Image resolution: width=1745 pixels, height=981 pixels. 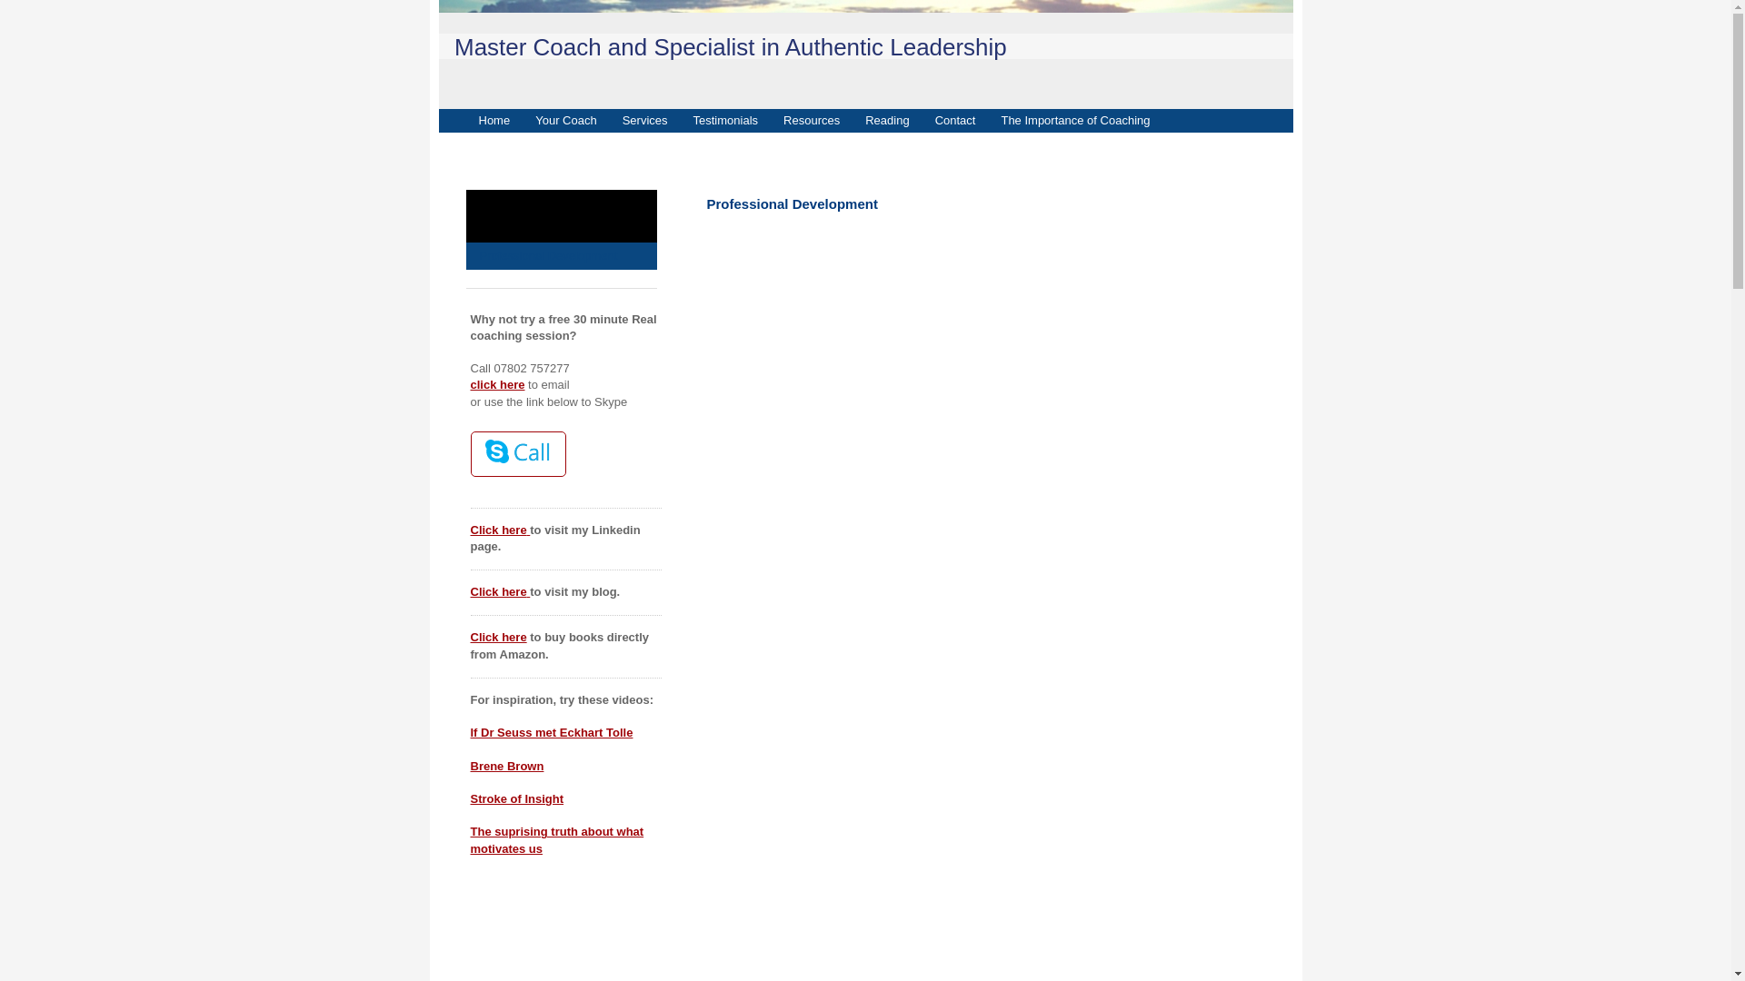 What do you see at coordinates (507, 766) in the screenshot?
I see `Brene Brown` at bounding box center [507, 766].